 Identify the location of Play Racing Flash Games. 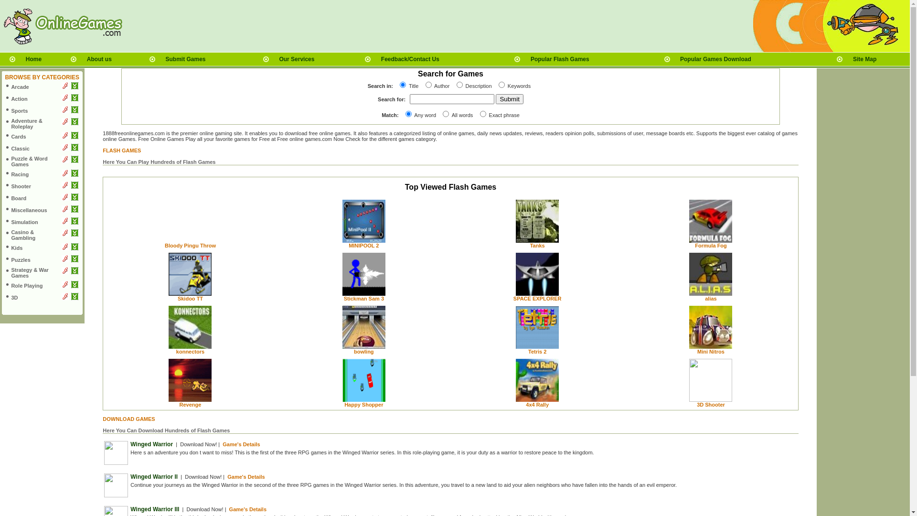
(65, 175).